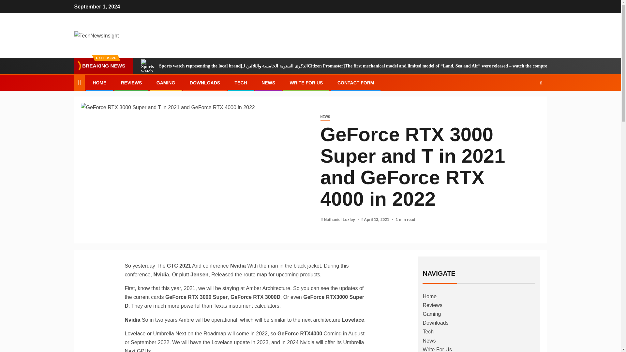 The width and height of the screenshot is (626, 352). I want to click on NEWS, so click(325, 117).